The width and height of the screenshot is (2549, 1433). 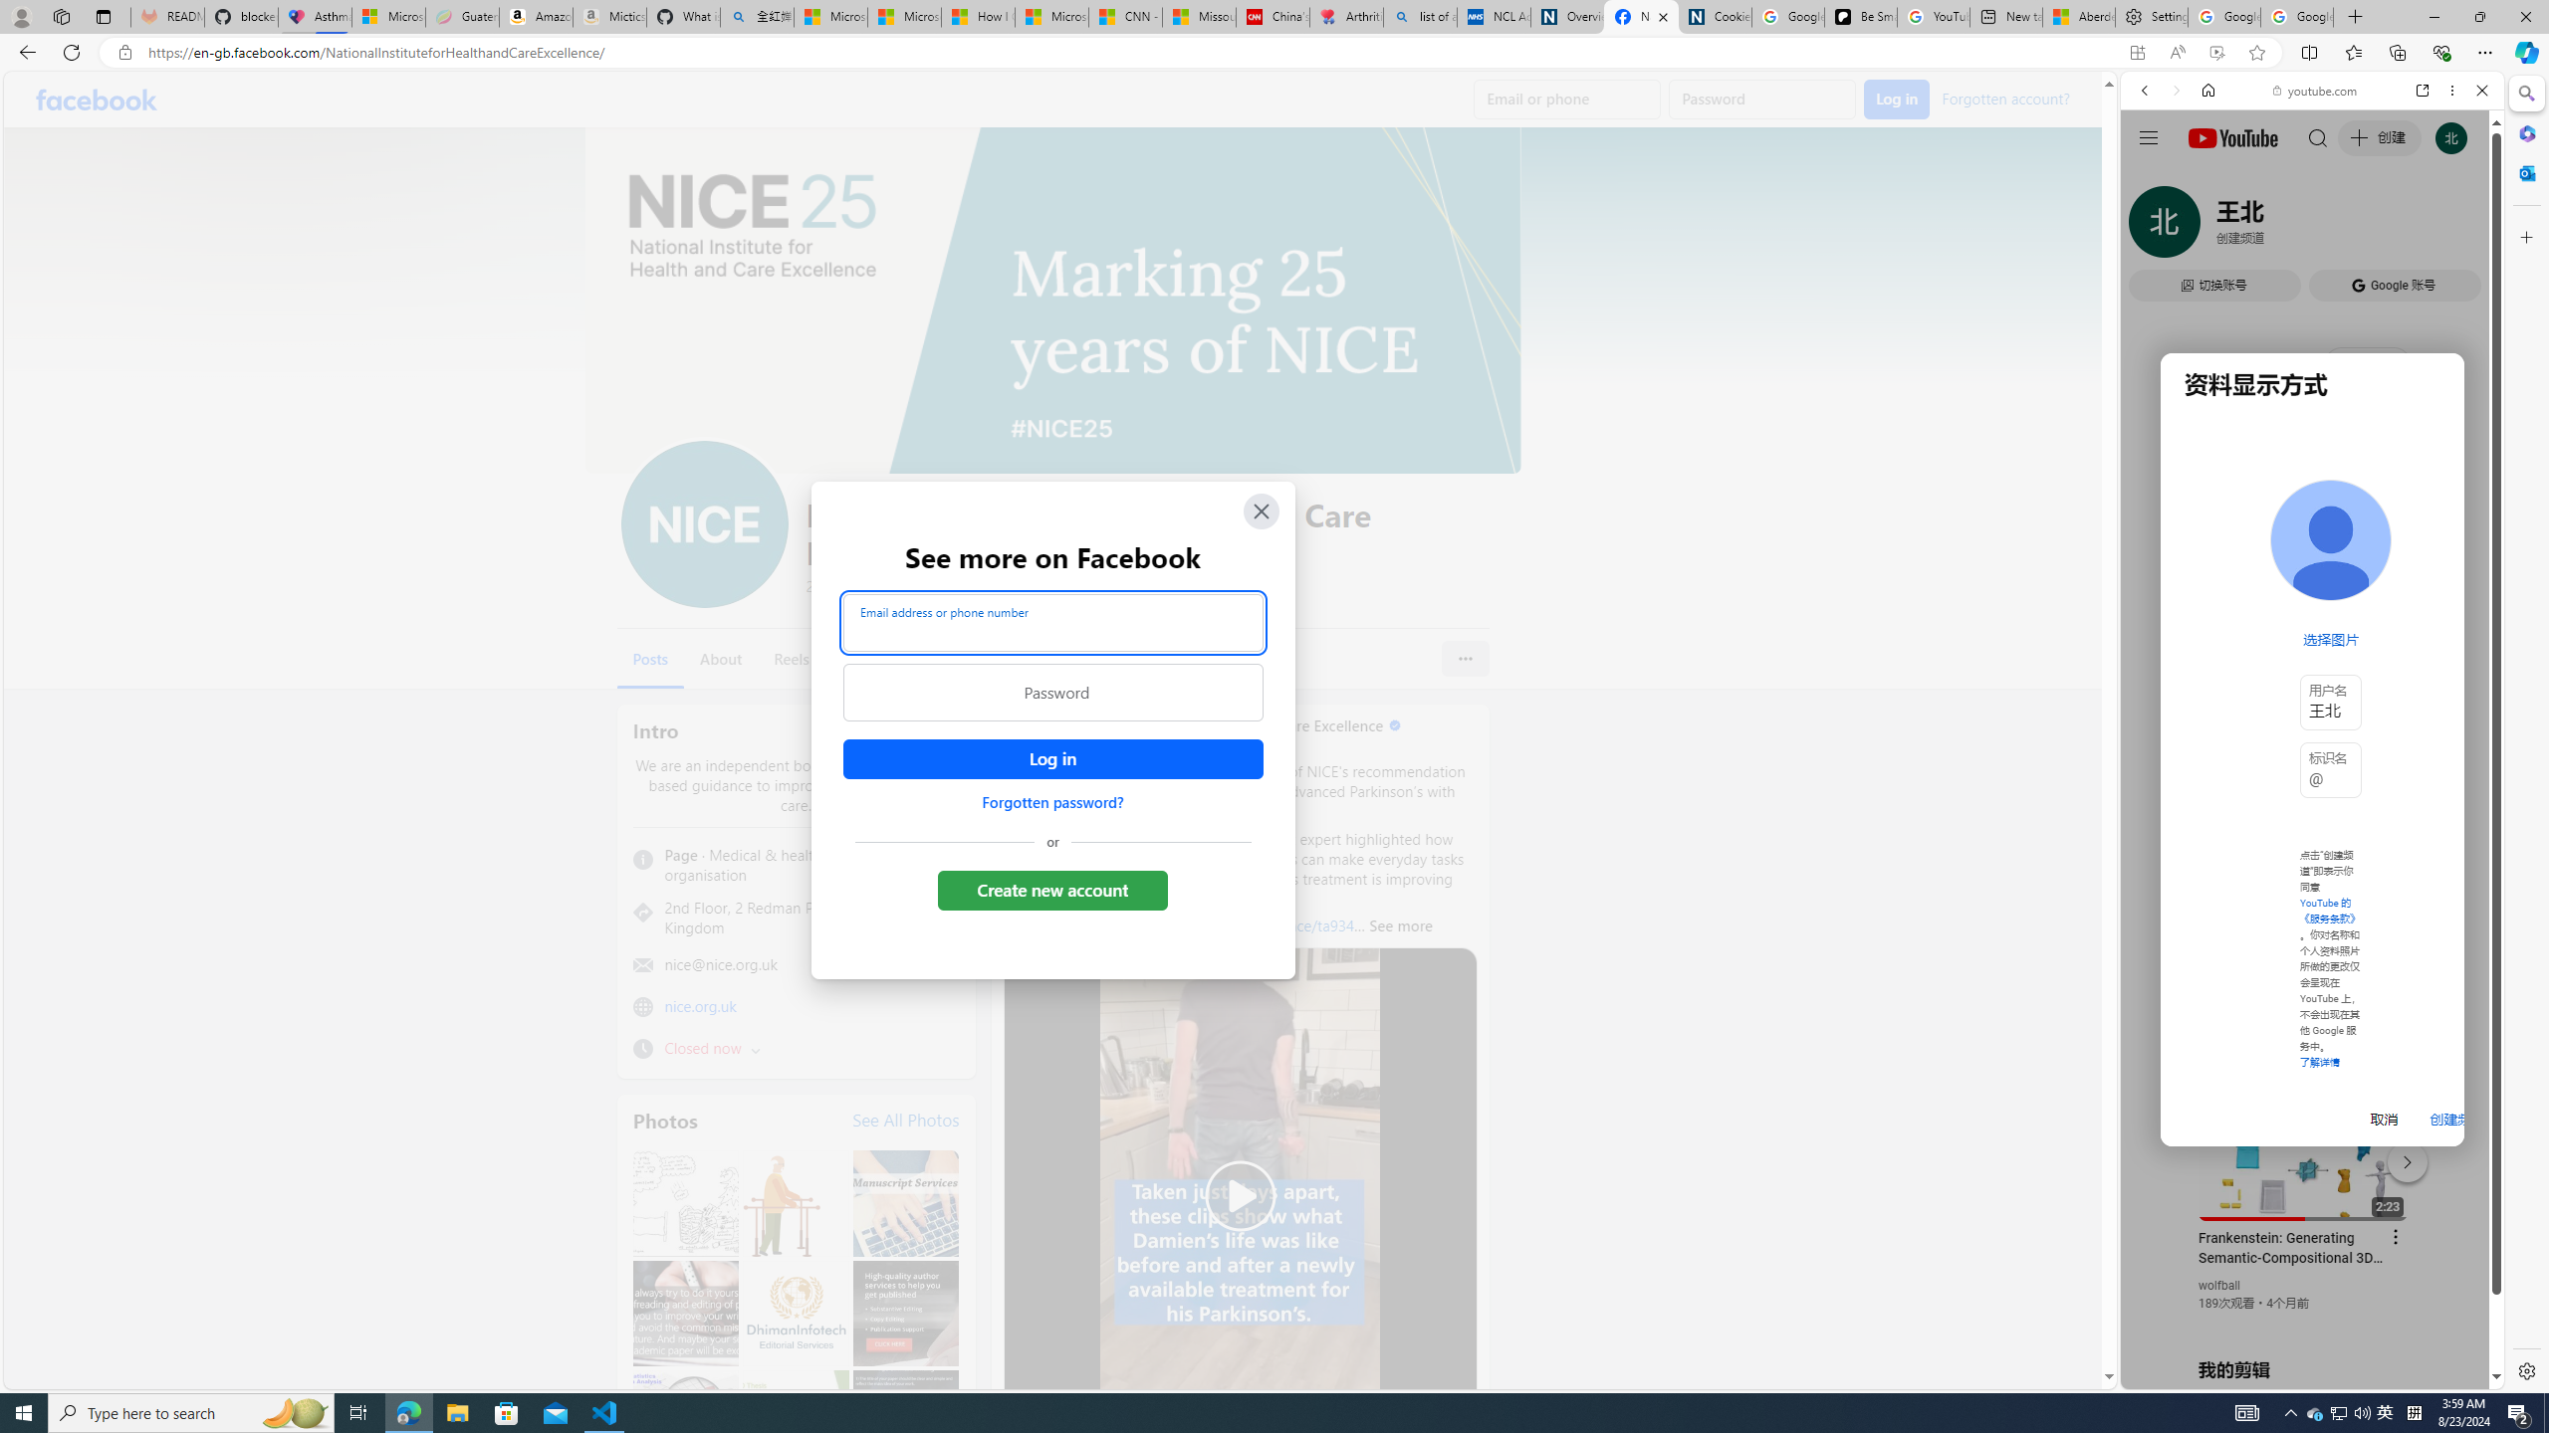 What do you see at coordinates (2322, 137) in the screenshot?
I see `Search the web` at bounding box center [2322, 137].